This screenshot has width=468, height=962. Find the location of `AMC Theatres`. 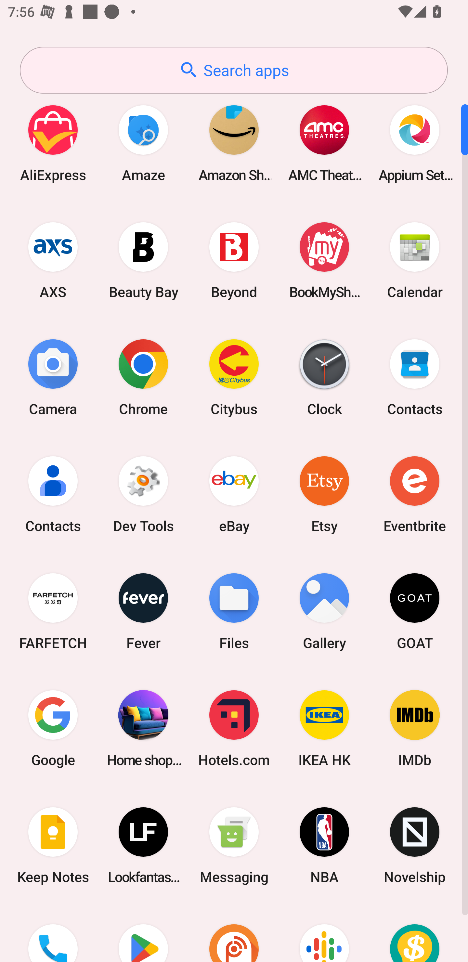

AMC Theatres is located at coordinates (324, 143).